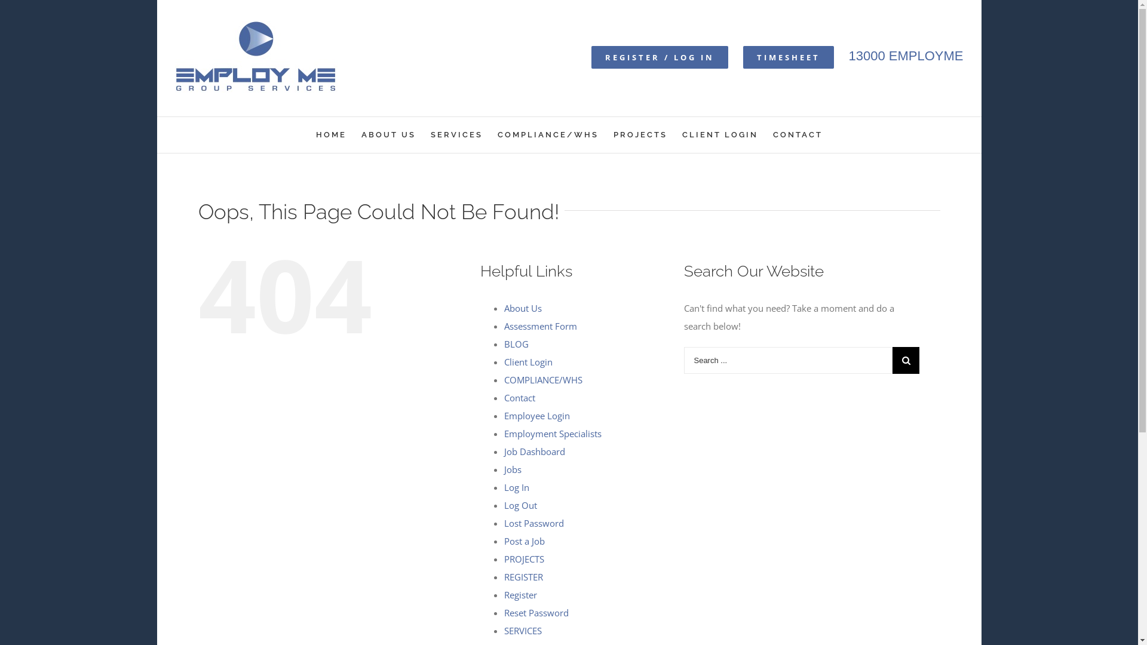 The height and width of the screenshot is (645, 1147). What do you see at coordinates (640, 135) in the screenshot?
I see `PROJECTS` at bounding box center [640, 135].